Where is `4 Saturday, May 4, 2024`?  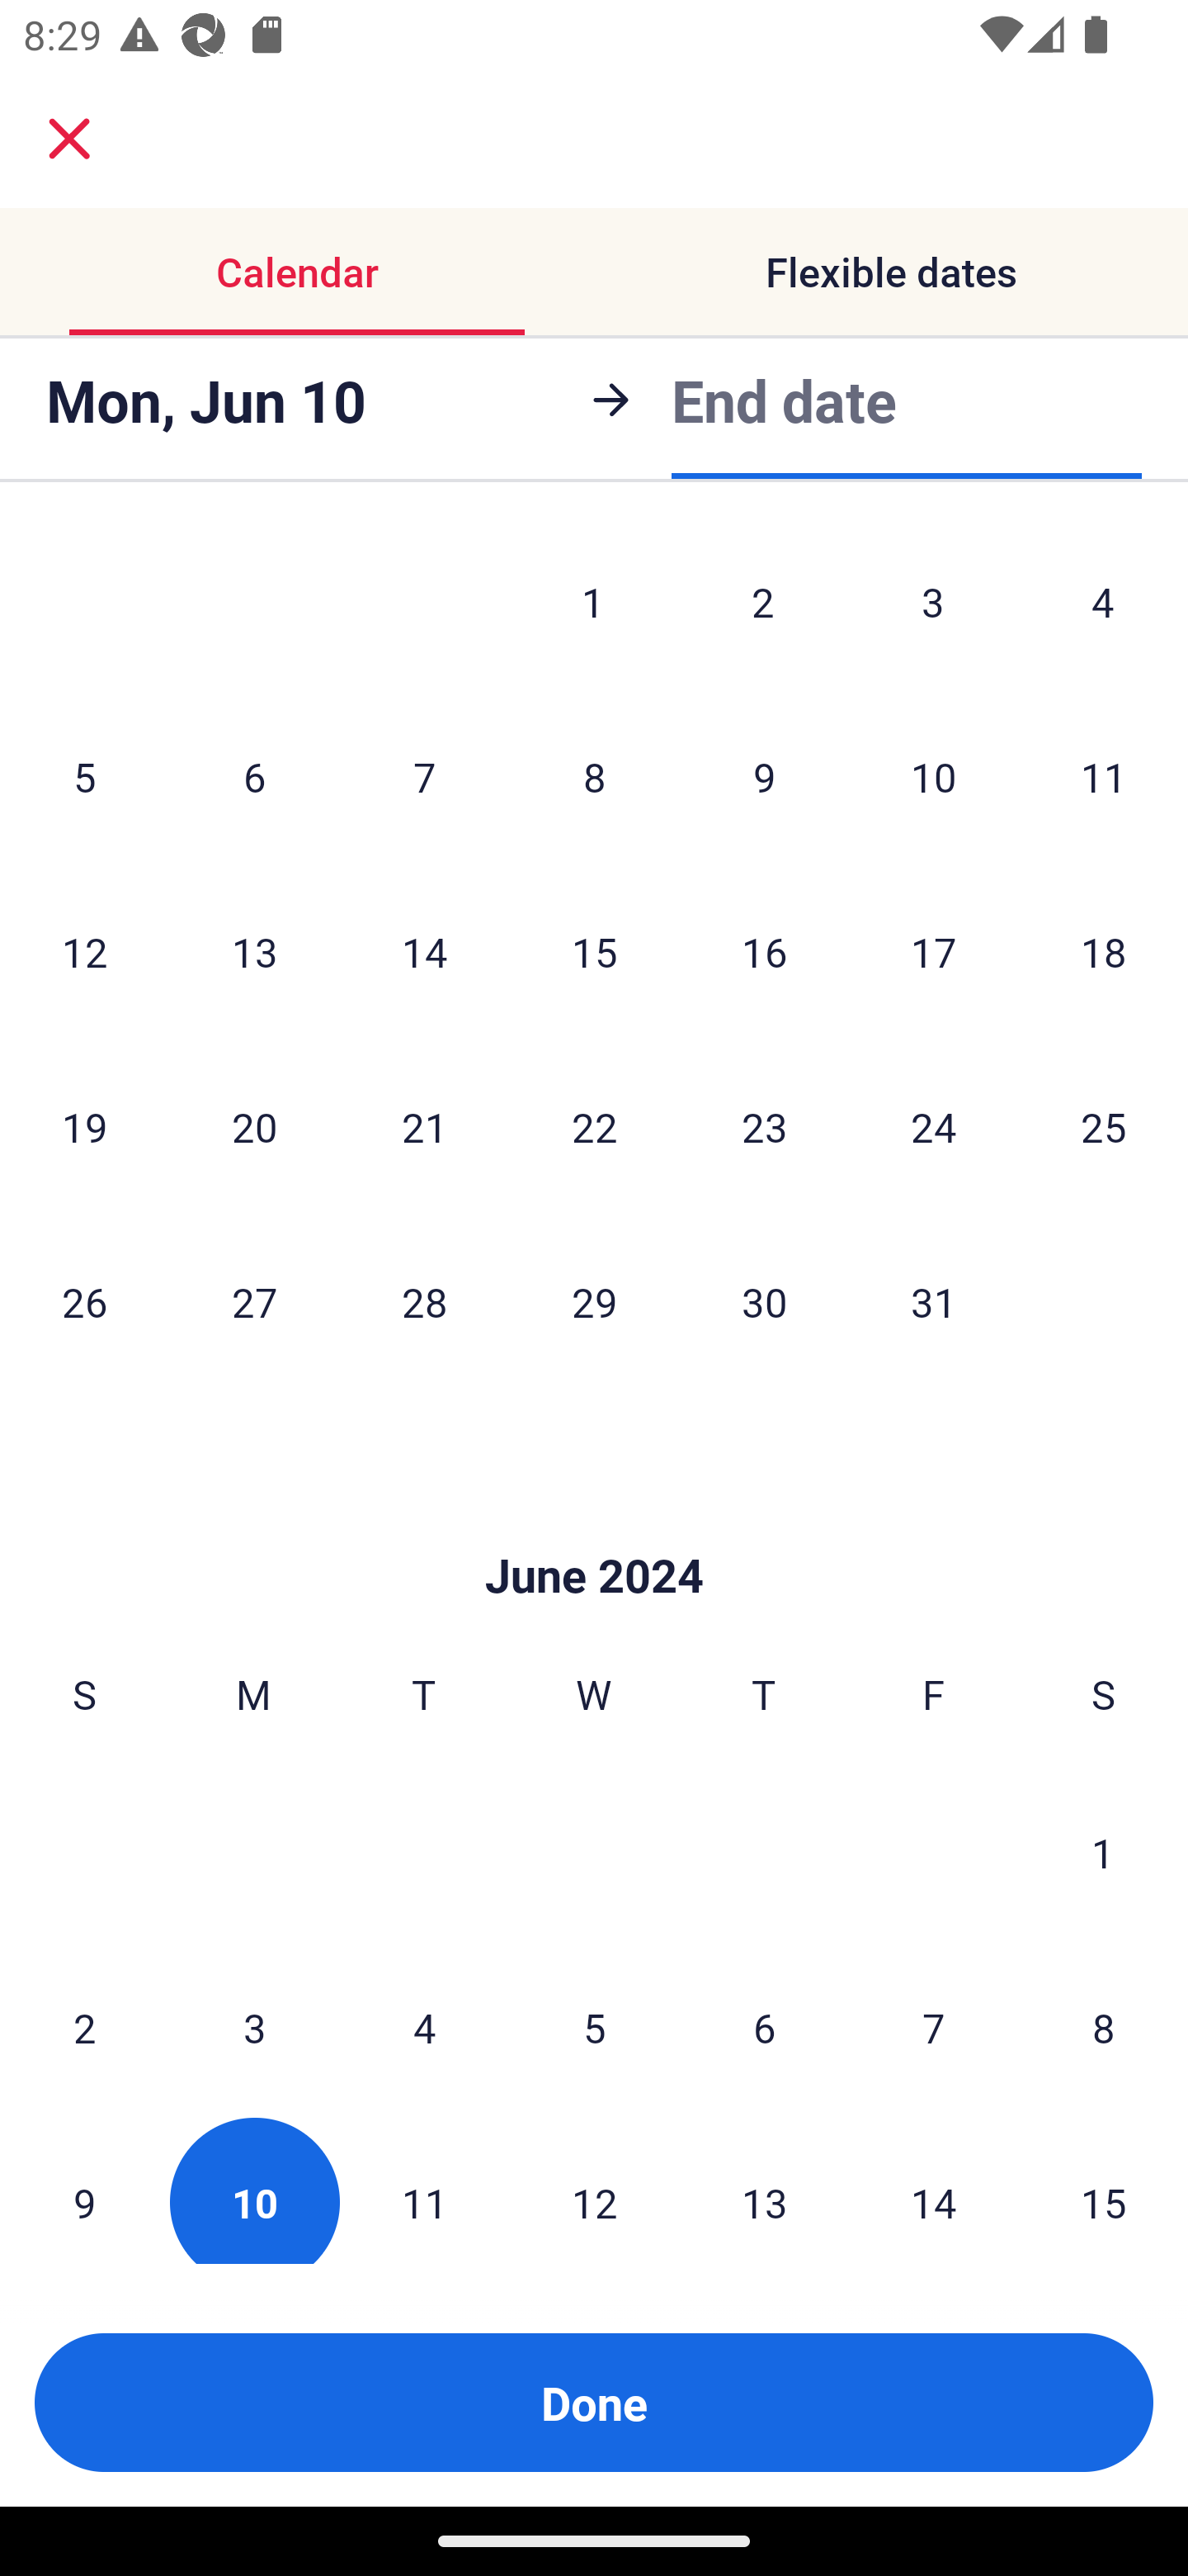
4 Saturday, May 4, 2024 is located at coordinates (1103, 606).